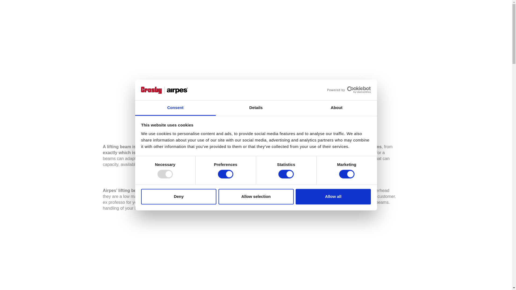 The width and height of the screenshot is (516, 290). I want to click on Details, so click(256, 108).